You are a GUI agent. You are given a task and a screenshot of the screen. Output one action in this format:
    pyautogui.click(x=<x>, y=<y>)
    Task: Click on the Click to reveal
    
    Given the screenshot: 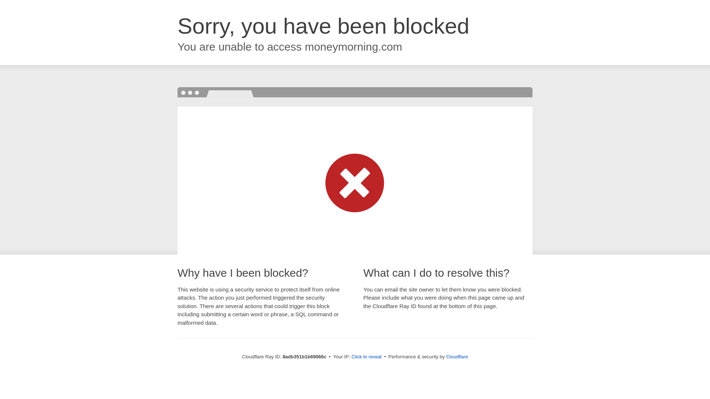 What is the action you would take?
    pyautogui.click(x=366, y=357)
    